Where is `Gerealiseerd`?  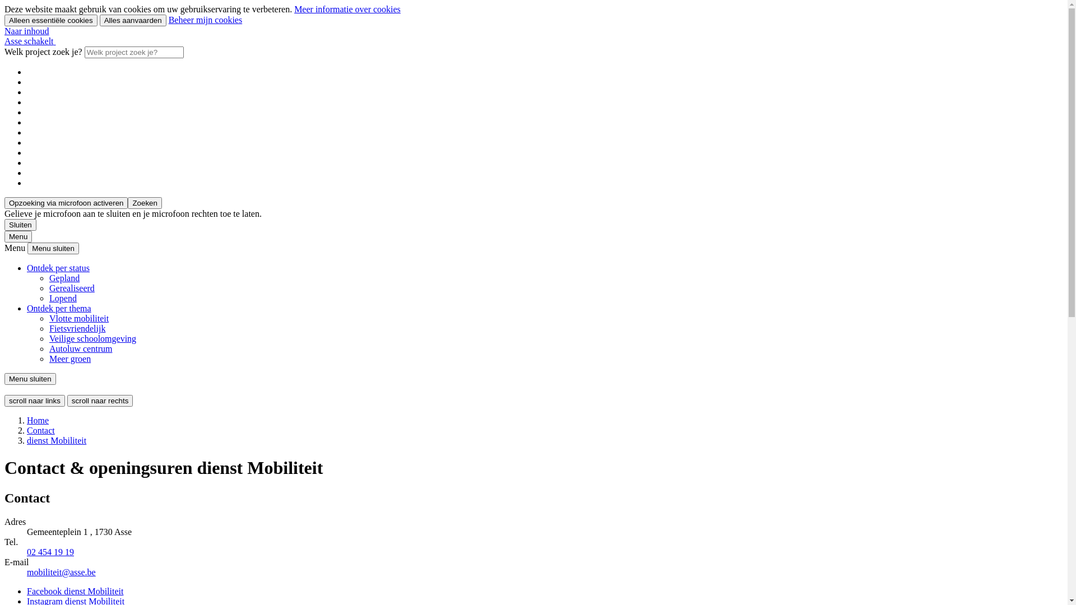 Gerealiseerd is located at coordinates (72, 288).